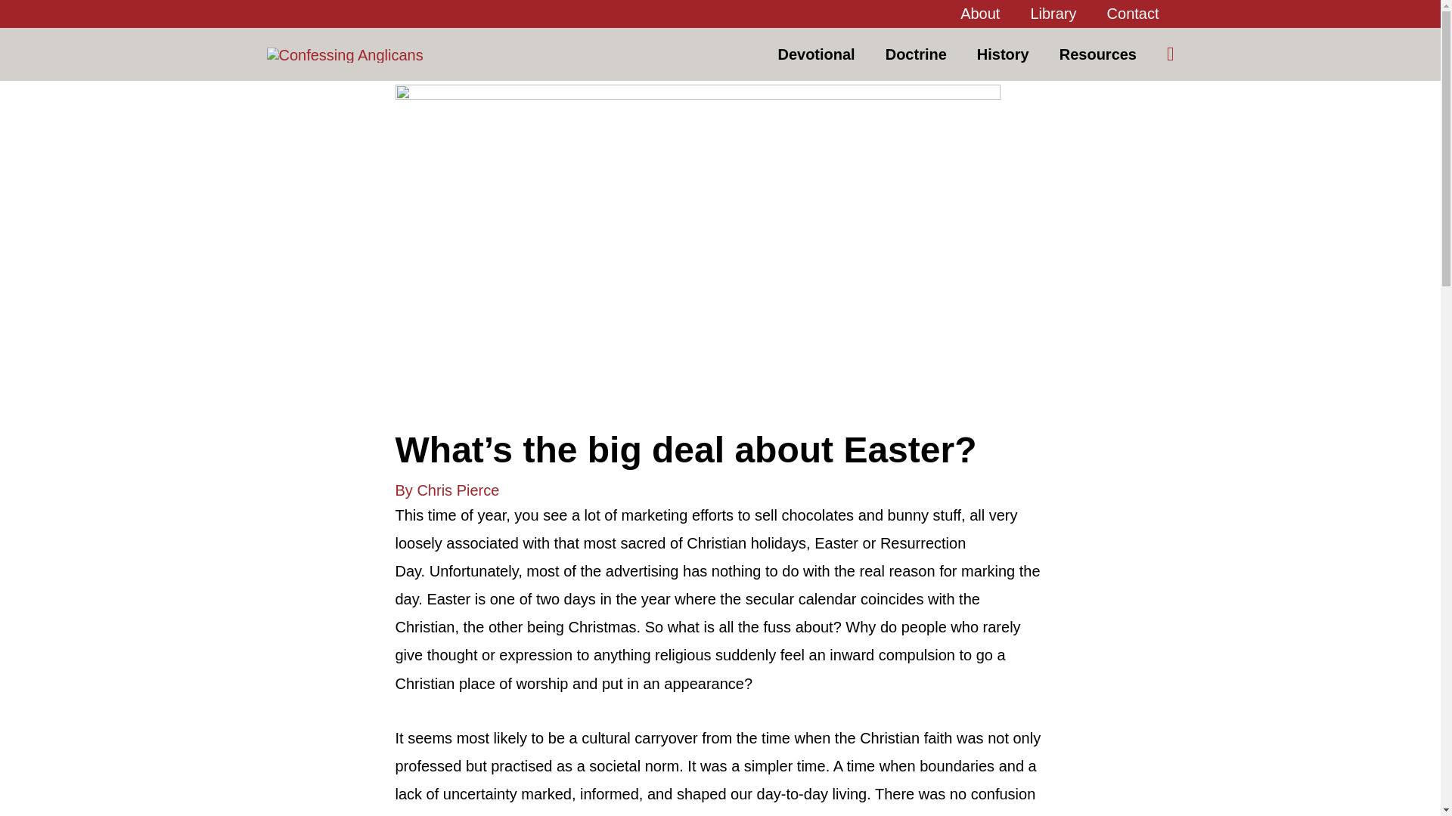  Describe the element at coordinates (458, 490) in the screenshot. I see `View all posts by Chris Pierce` at that location.